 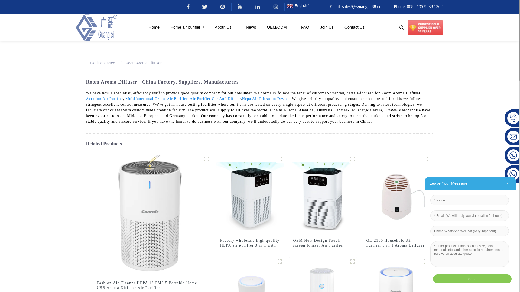 I want to click on Getting started, so click(x=103, y=63).